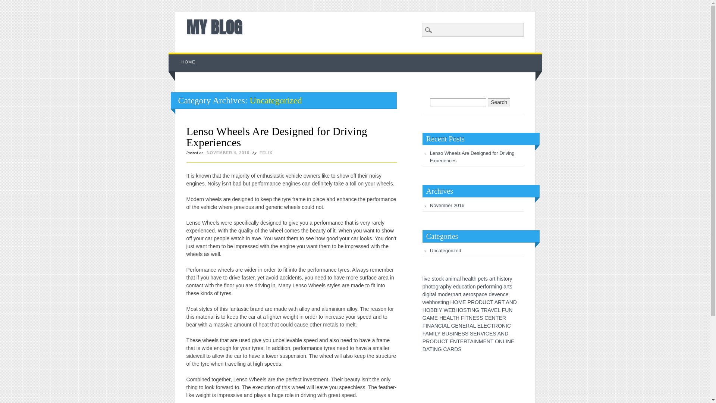  Describe the element at coordinates (502, 294) in the screenshot. I see `n` at that location.